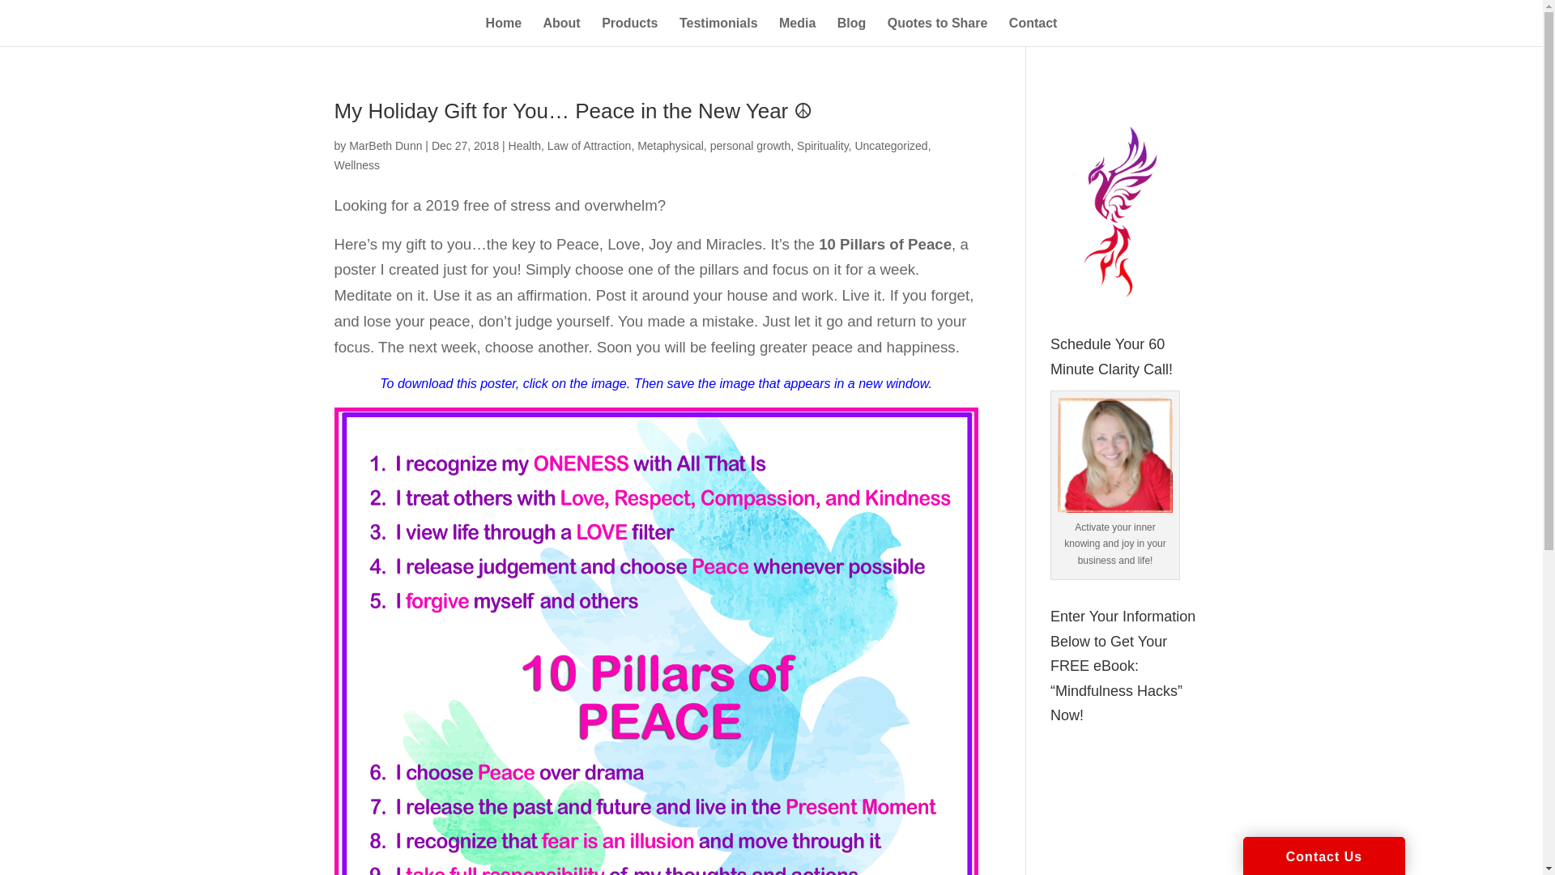 The width and height of the screenshot is (1555, 875). Describe the element at coordinates (356, 164) in the screenshot. I see `Wellness` at that location.